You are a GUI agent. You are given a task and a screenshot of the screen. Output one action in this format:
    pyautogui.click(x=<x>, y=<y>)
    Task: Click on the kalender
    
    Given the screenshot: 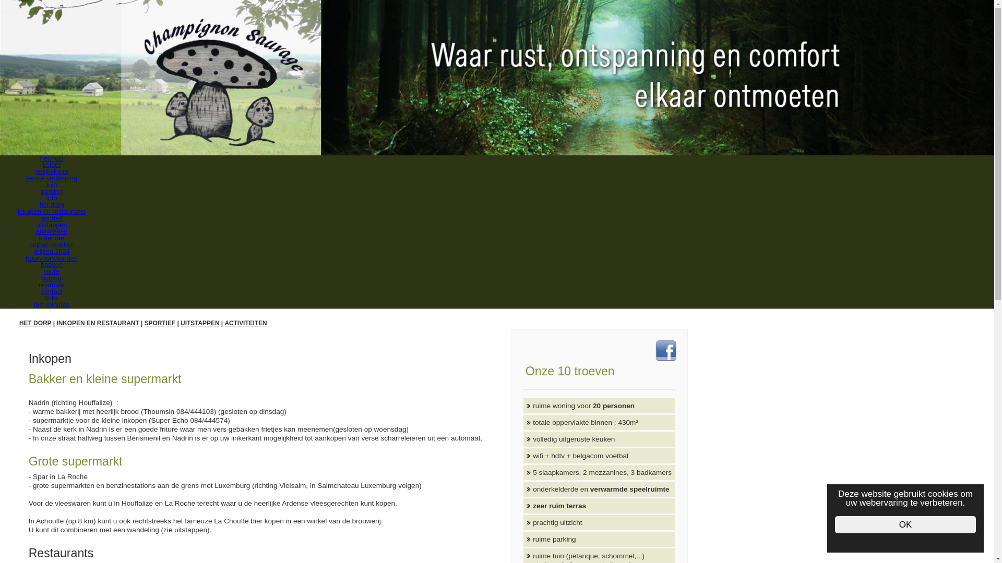 What is the action you would take?
    pyautogui.click(x=52, y=238)
    